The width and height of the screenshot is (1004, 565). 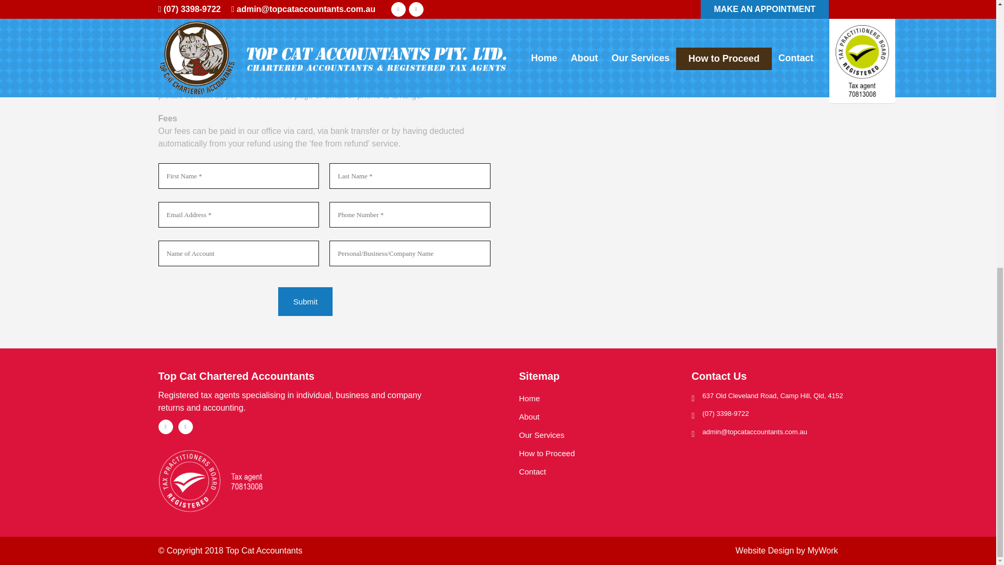 I want to click on MyWork, so click(x=822, y=550).